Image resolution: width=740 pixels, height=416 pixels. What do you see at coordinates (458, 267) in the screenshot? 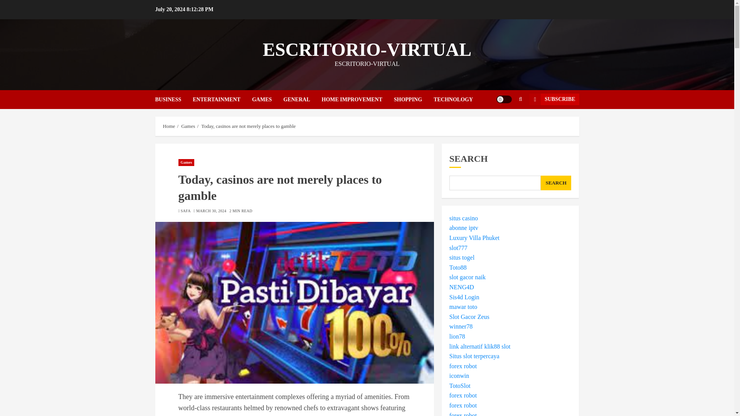
I see `Toto88` at bounding box center [458, 267].